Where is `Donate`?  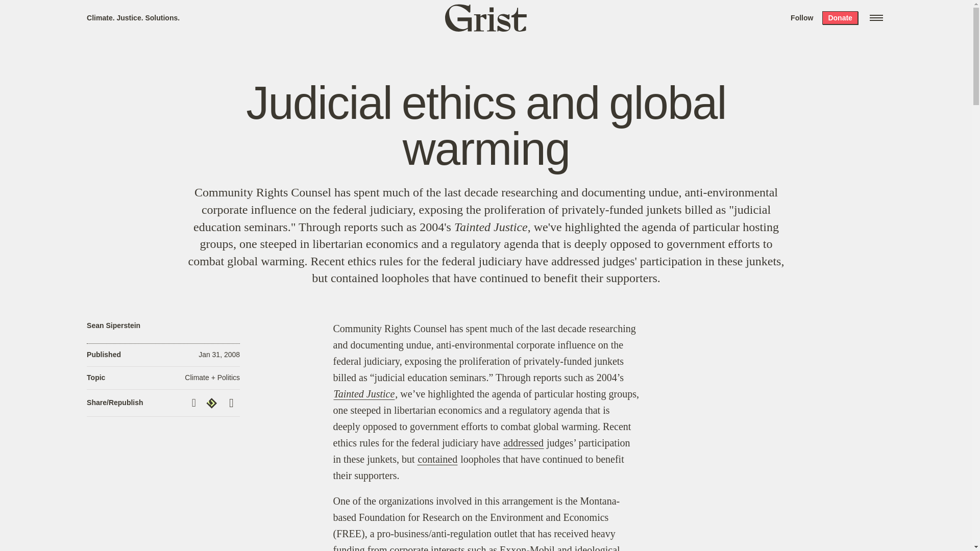 Donate is located at coordinates (840, 17).